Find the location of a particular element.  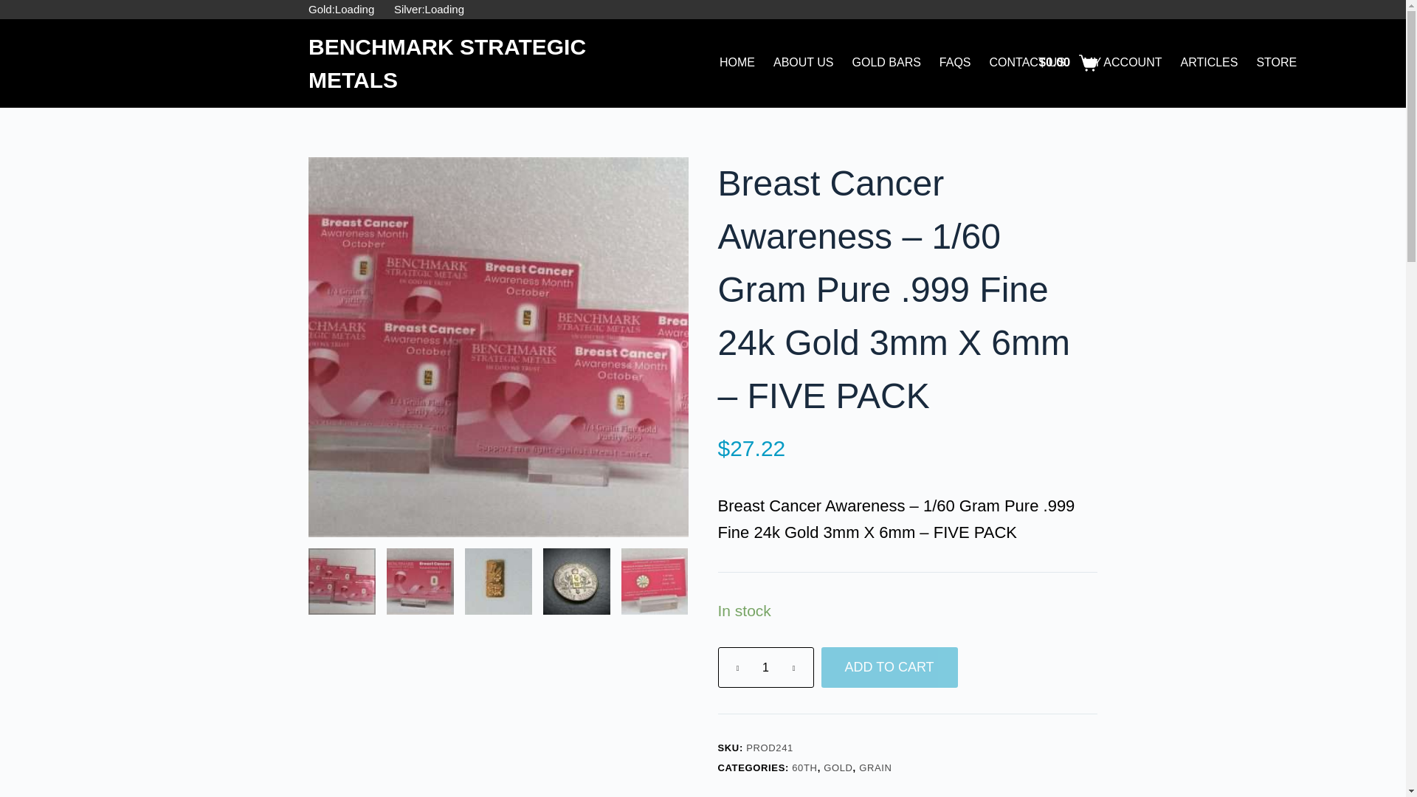

GRAIN is located at coordinates (875, 767).